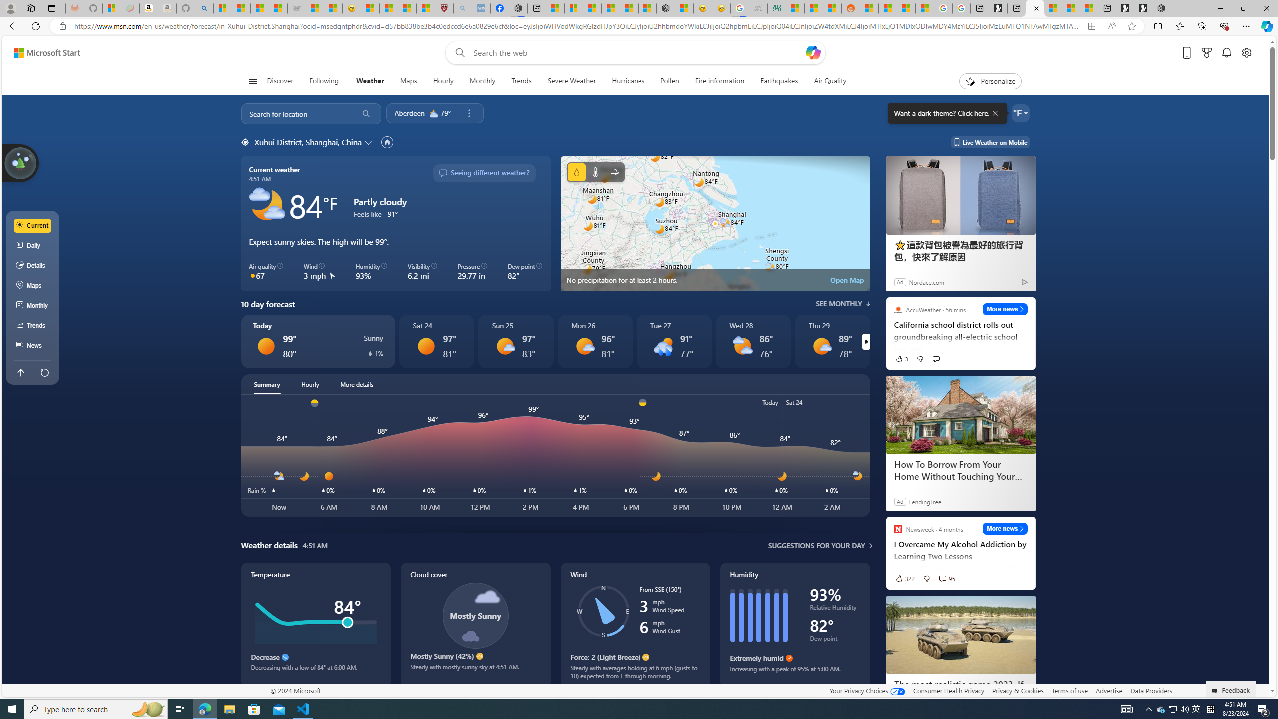 The image size is (1278, 719). I want to click on Ad, so click(900, 501).